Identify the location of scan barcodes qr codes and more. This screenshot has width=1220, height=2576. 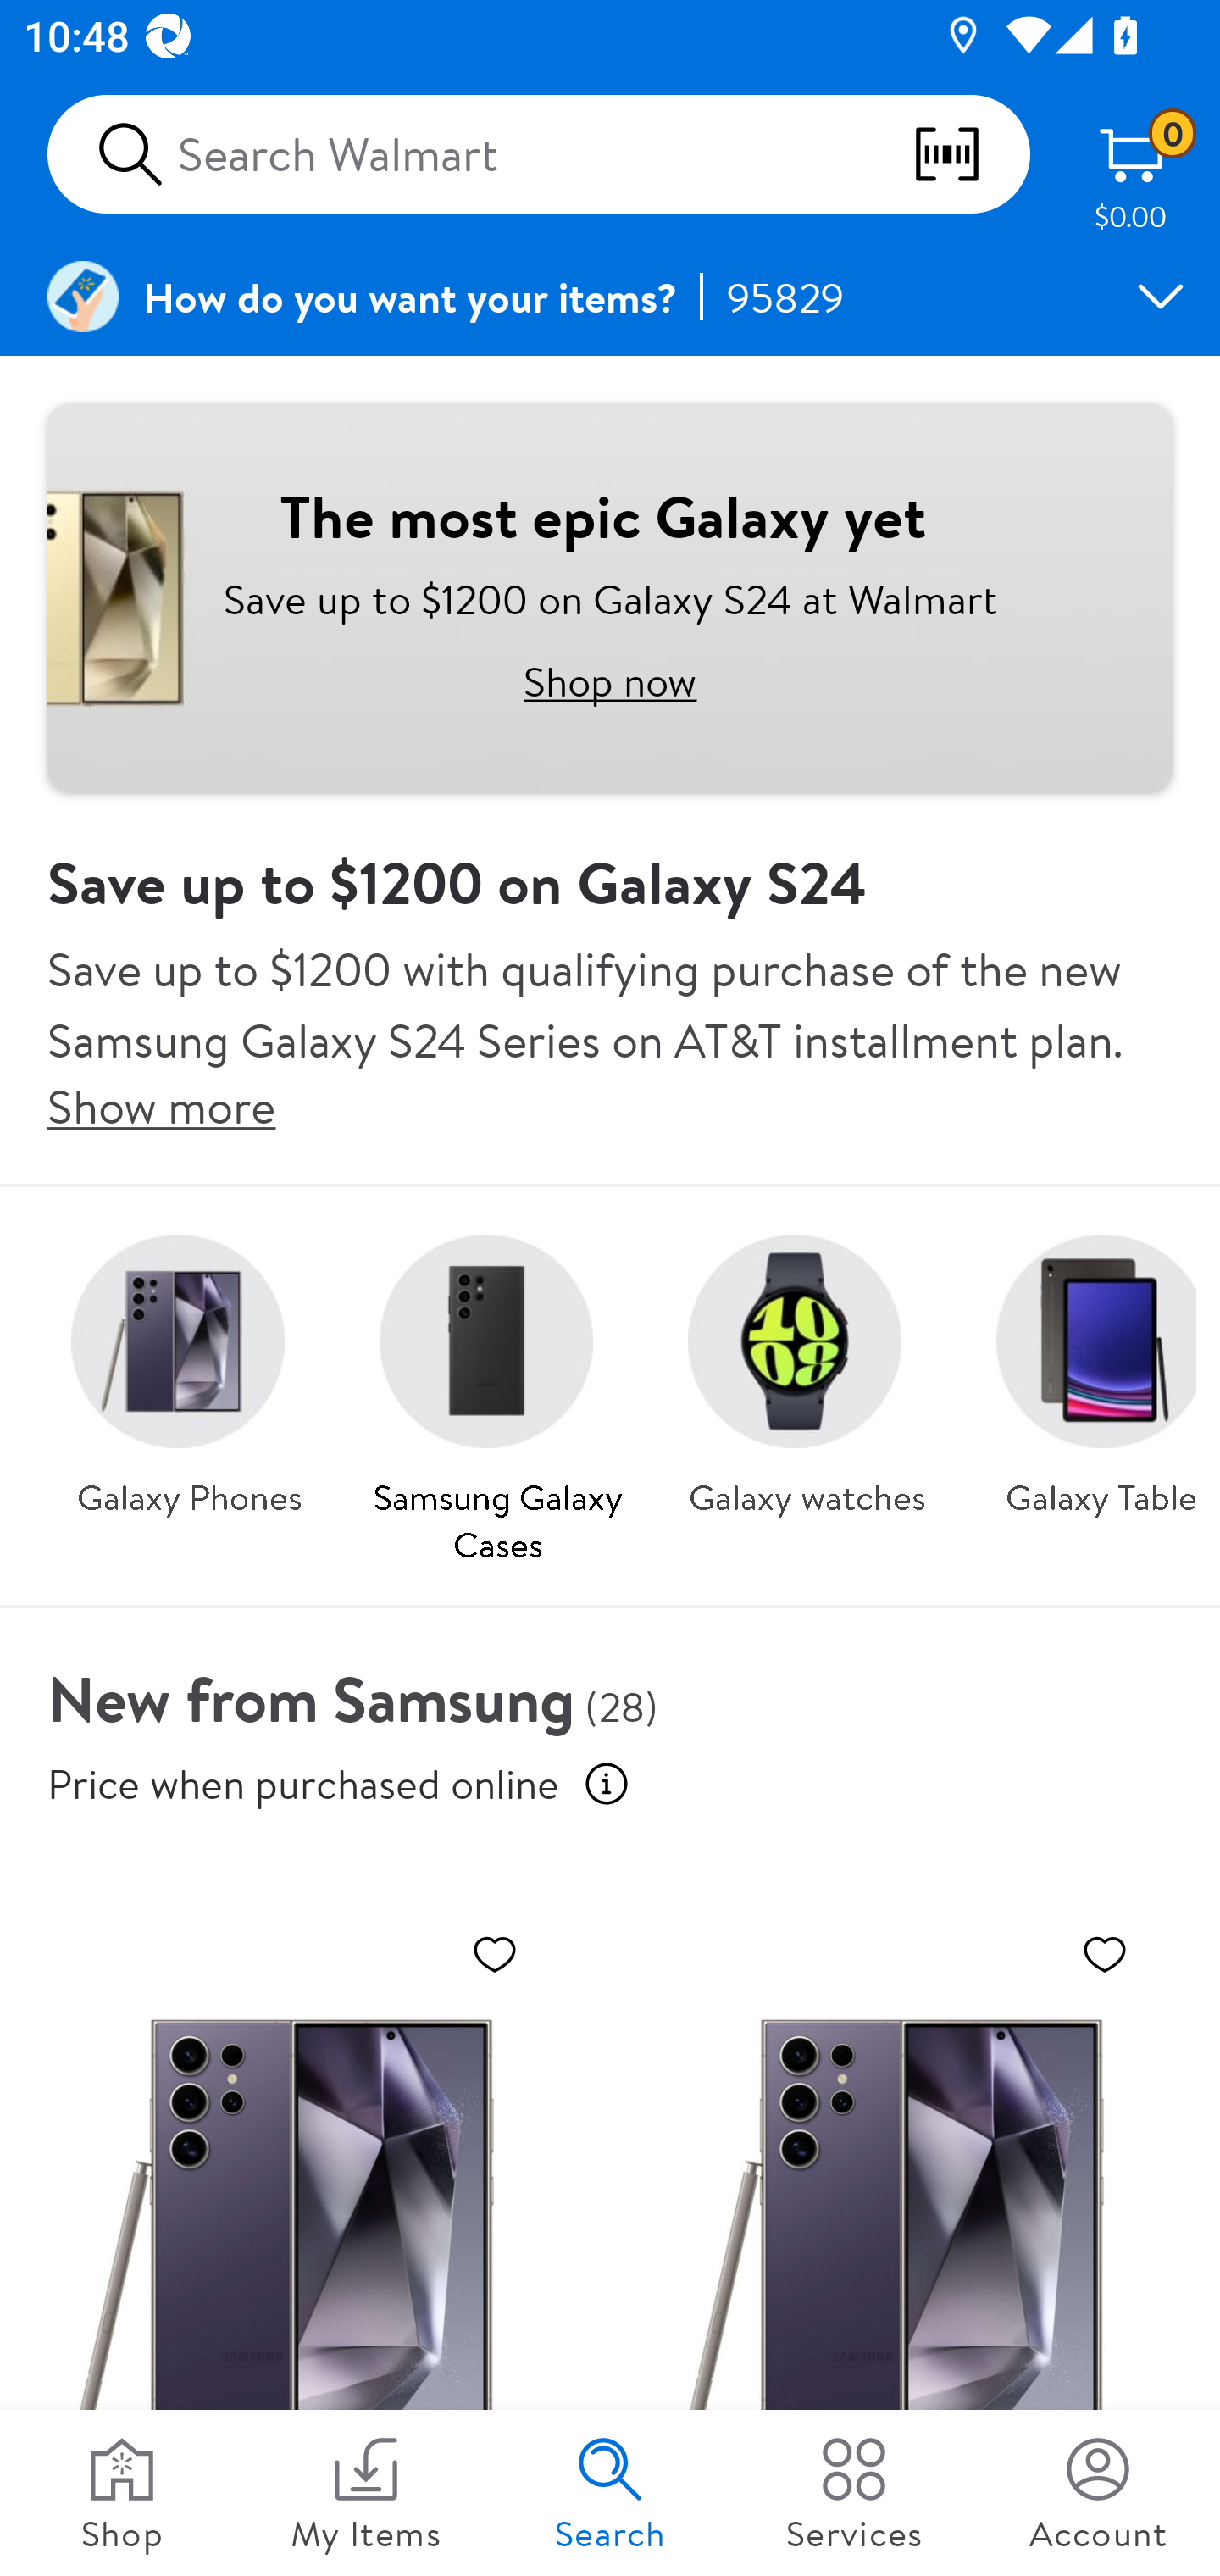
(970, 154).